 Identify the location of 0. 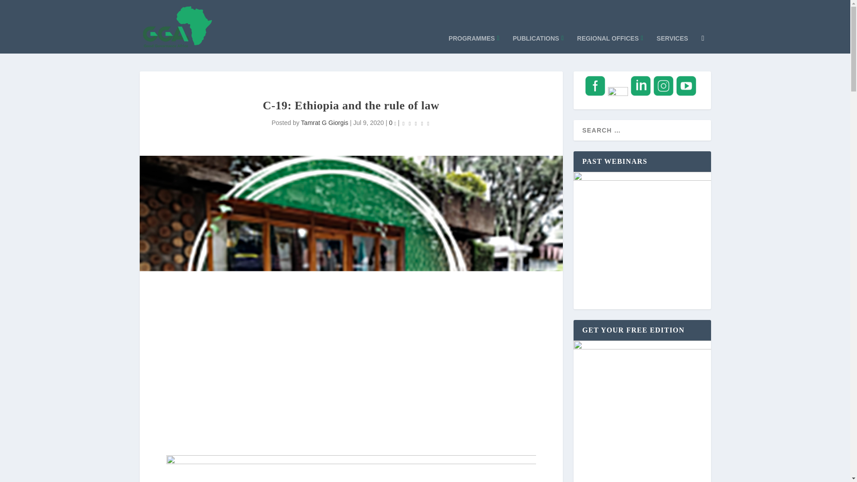
(392, 122).